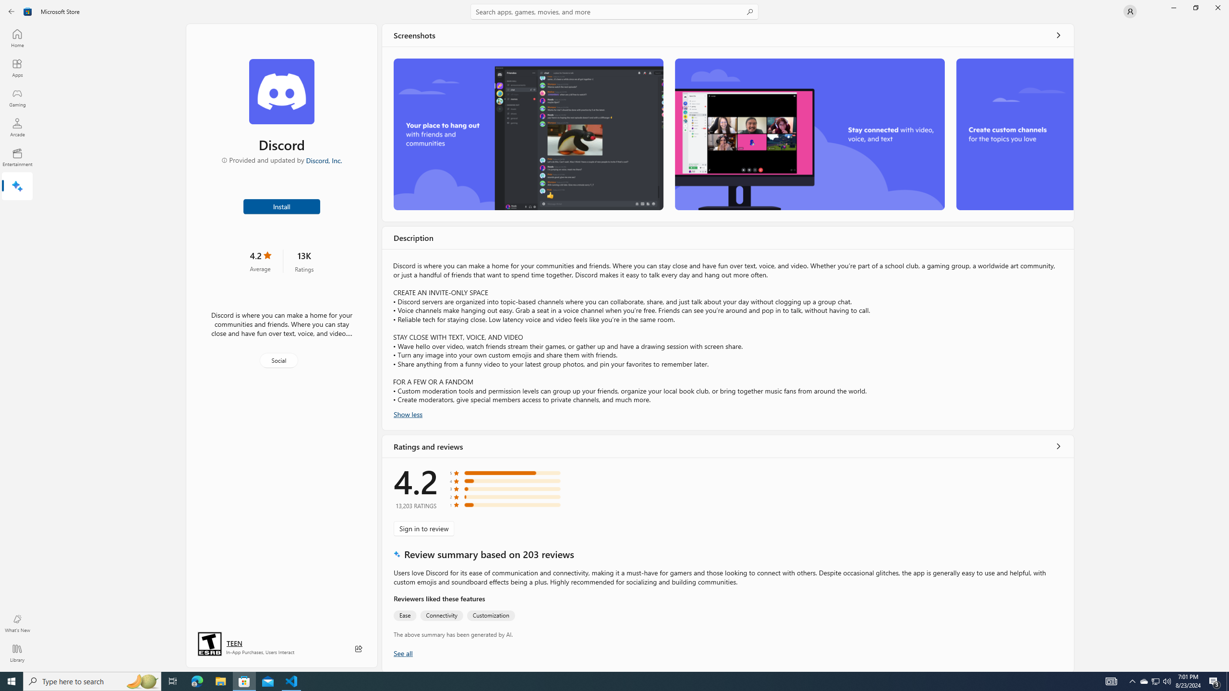 This screenshot has width=1229, height=691. What do you see at coordinates (234, 643) in the screenshot?
I see `Age rating: TEEN. Click for more information.` at bounding box center [234, 643].